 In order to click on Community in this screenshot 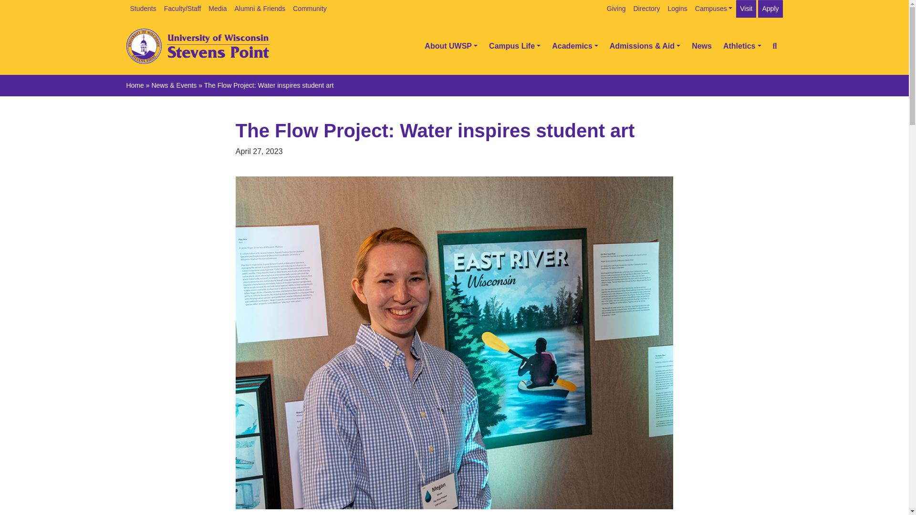, I will do `click(310, 9)`.